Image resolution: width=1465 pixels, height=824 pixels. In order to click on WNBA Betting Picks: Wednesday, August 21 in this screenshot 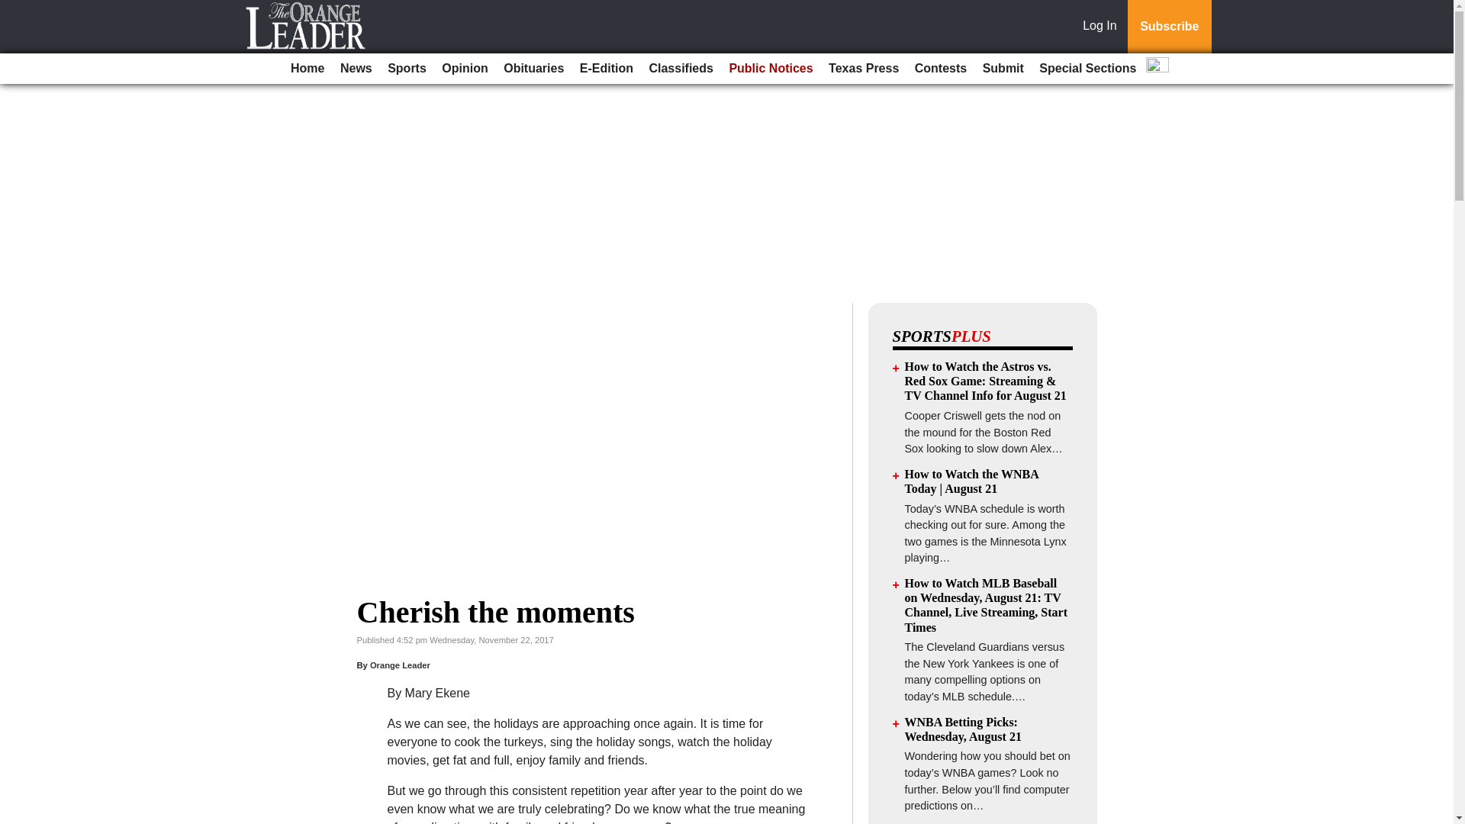, I will do `click(963, 729)`.